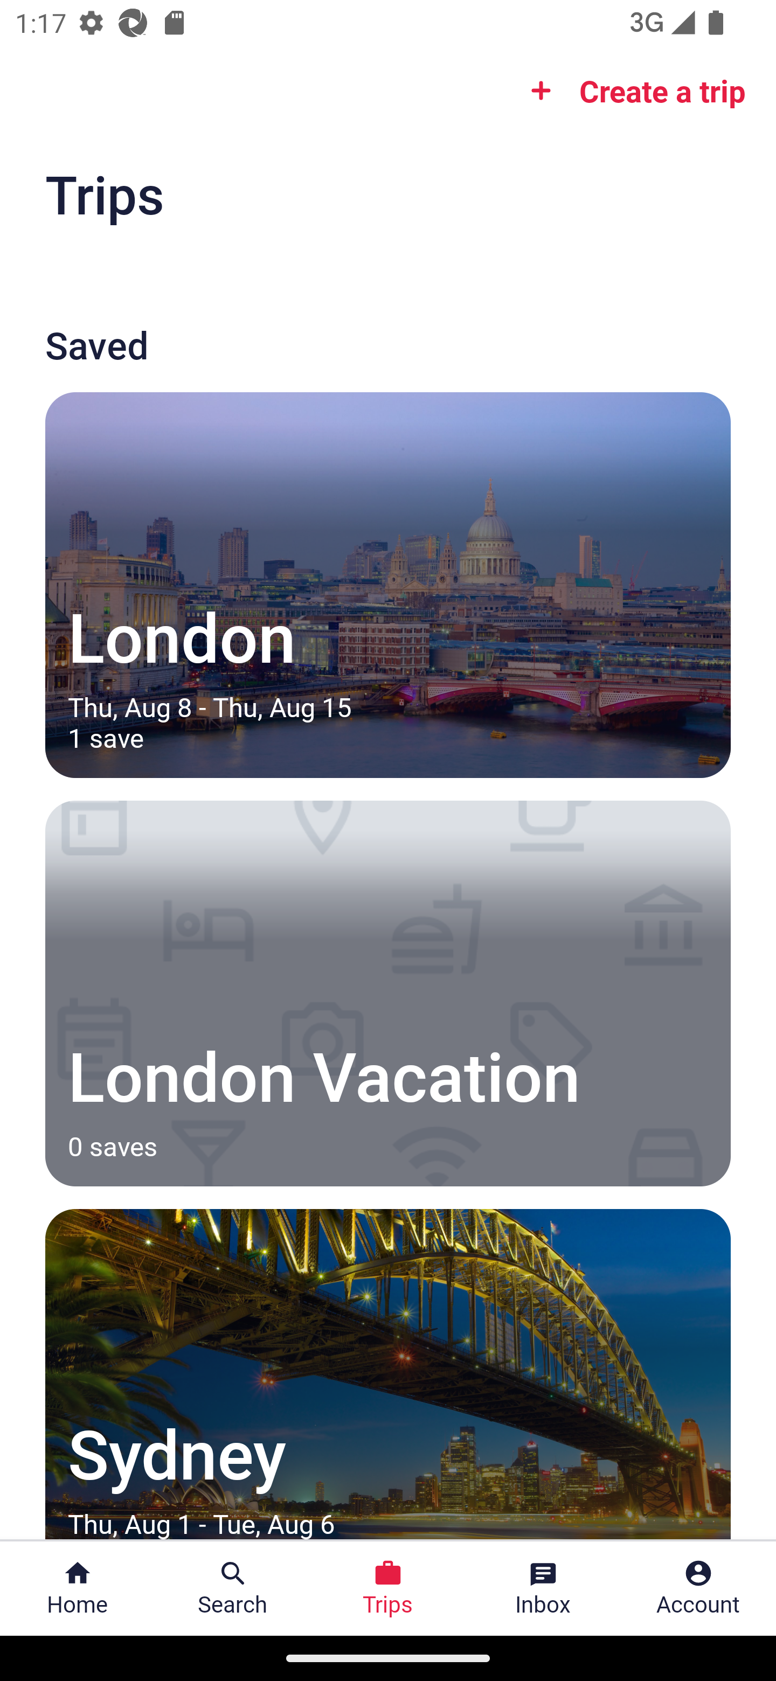  Describe the element at coordinates (632, 91) in the screenshot. I see `Create a trip Create a trip Button` at that location.